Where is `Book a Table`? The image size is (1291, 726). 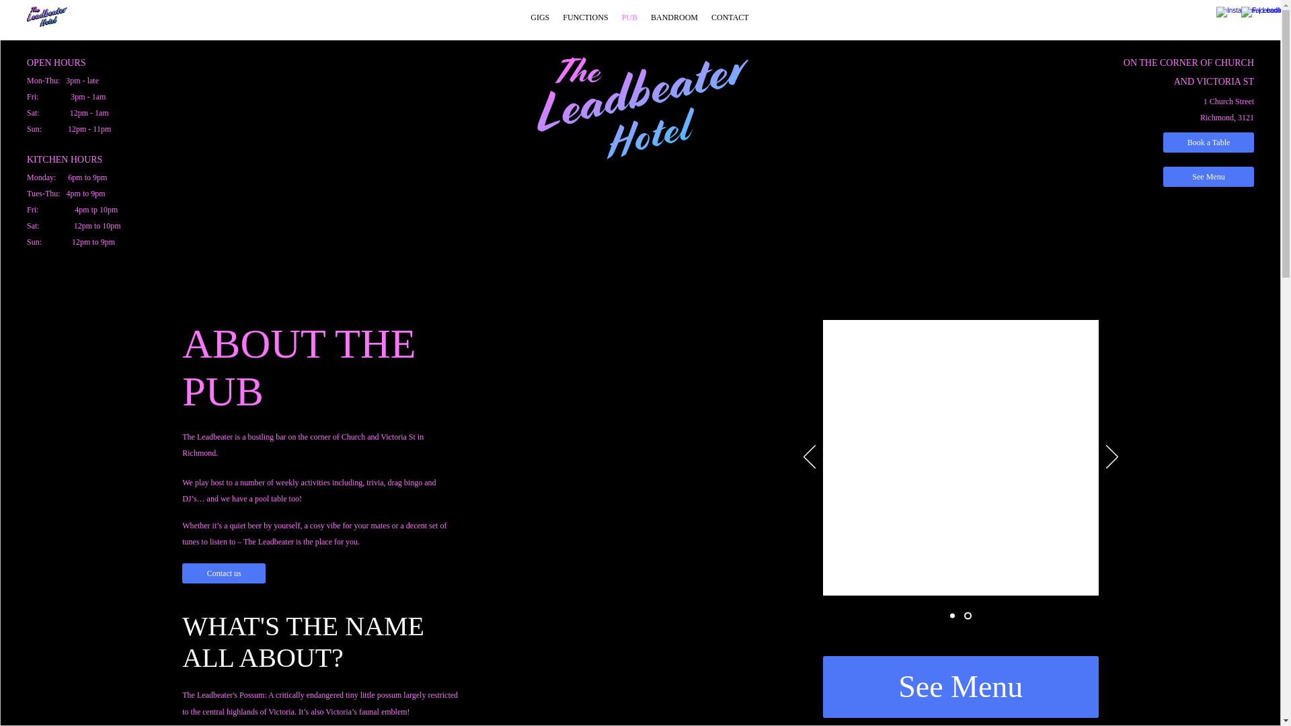
Book a Table is located at coordinates (1209, 143).